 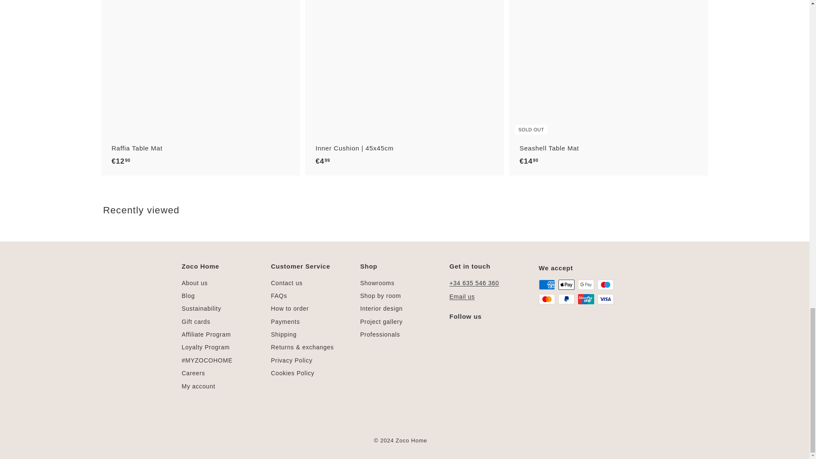 I want to click on Apple Pay, so click(x=566, y=284).